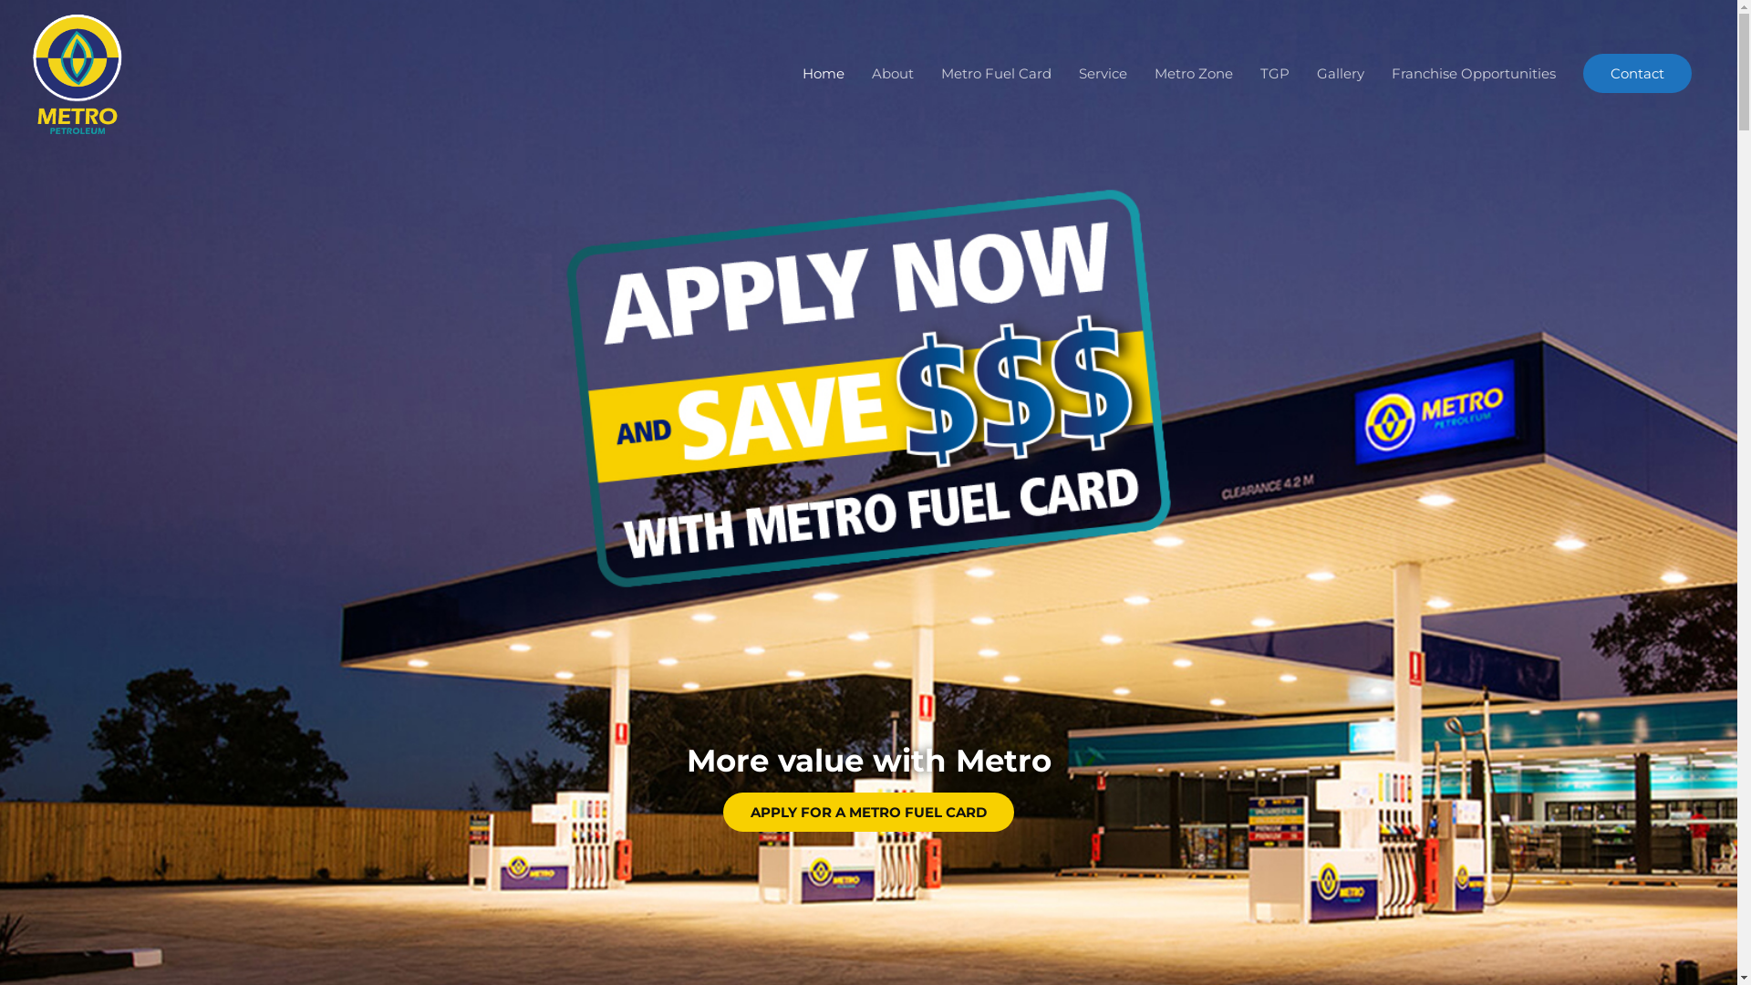 The width and height of the screenshot is (1751, 985). I want to click on Metro Zone, so click(1194, 74).